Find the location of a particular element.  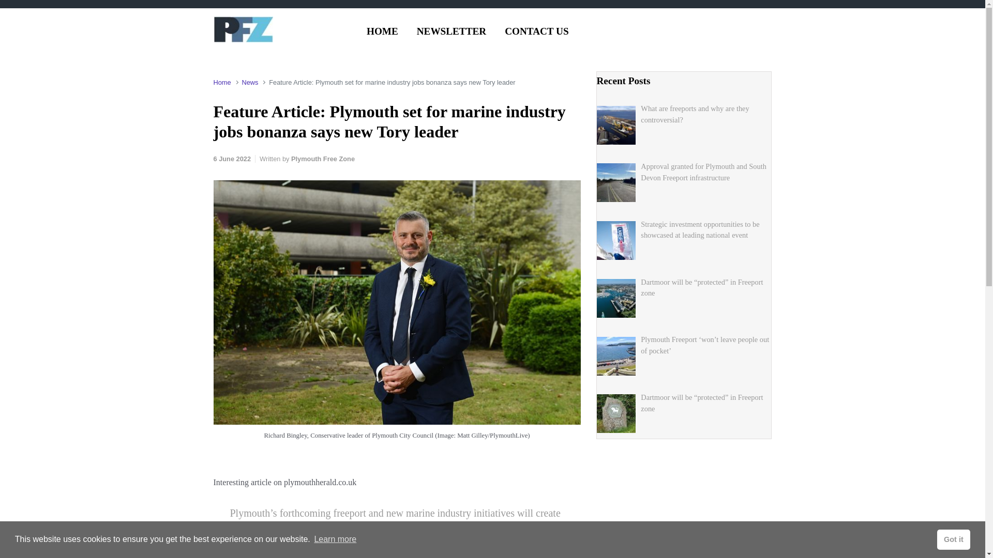

HOME is located at coordinates (382, 31).